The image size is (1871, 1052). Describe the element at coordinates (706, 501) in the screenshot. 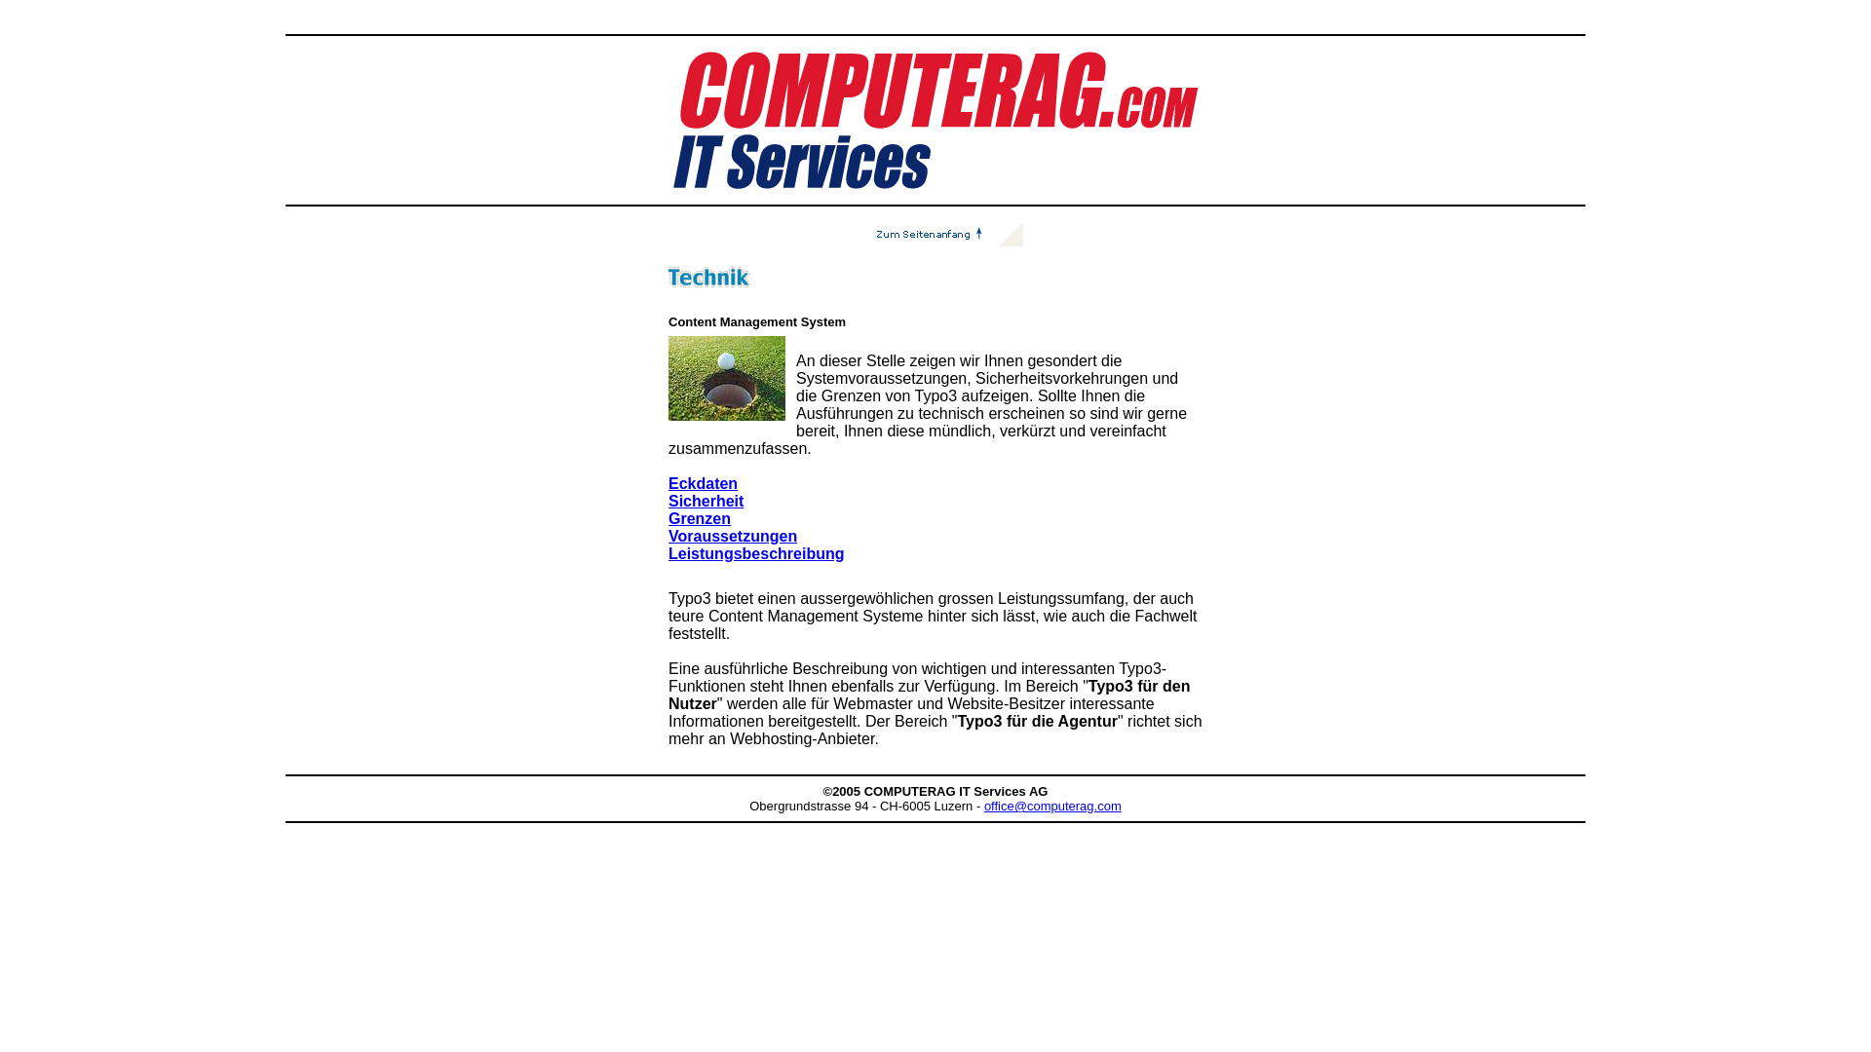

I see `Sicherheit` at that location.